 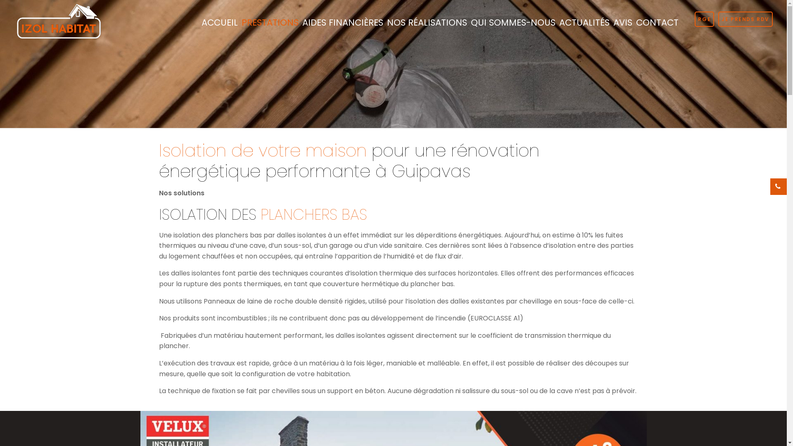 What do you see at coordinates (270, 23) in the screenshot?
I see `PRESTATIONS` at bounding box center [270, 23].